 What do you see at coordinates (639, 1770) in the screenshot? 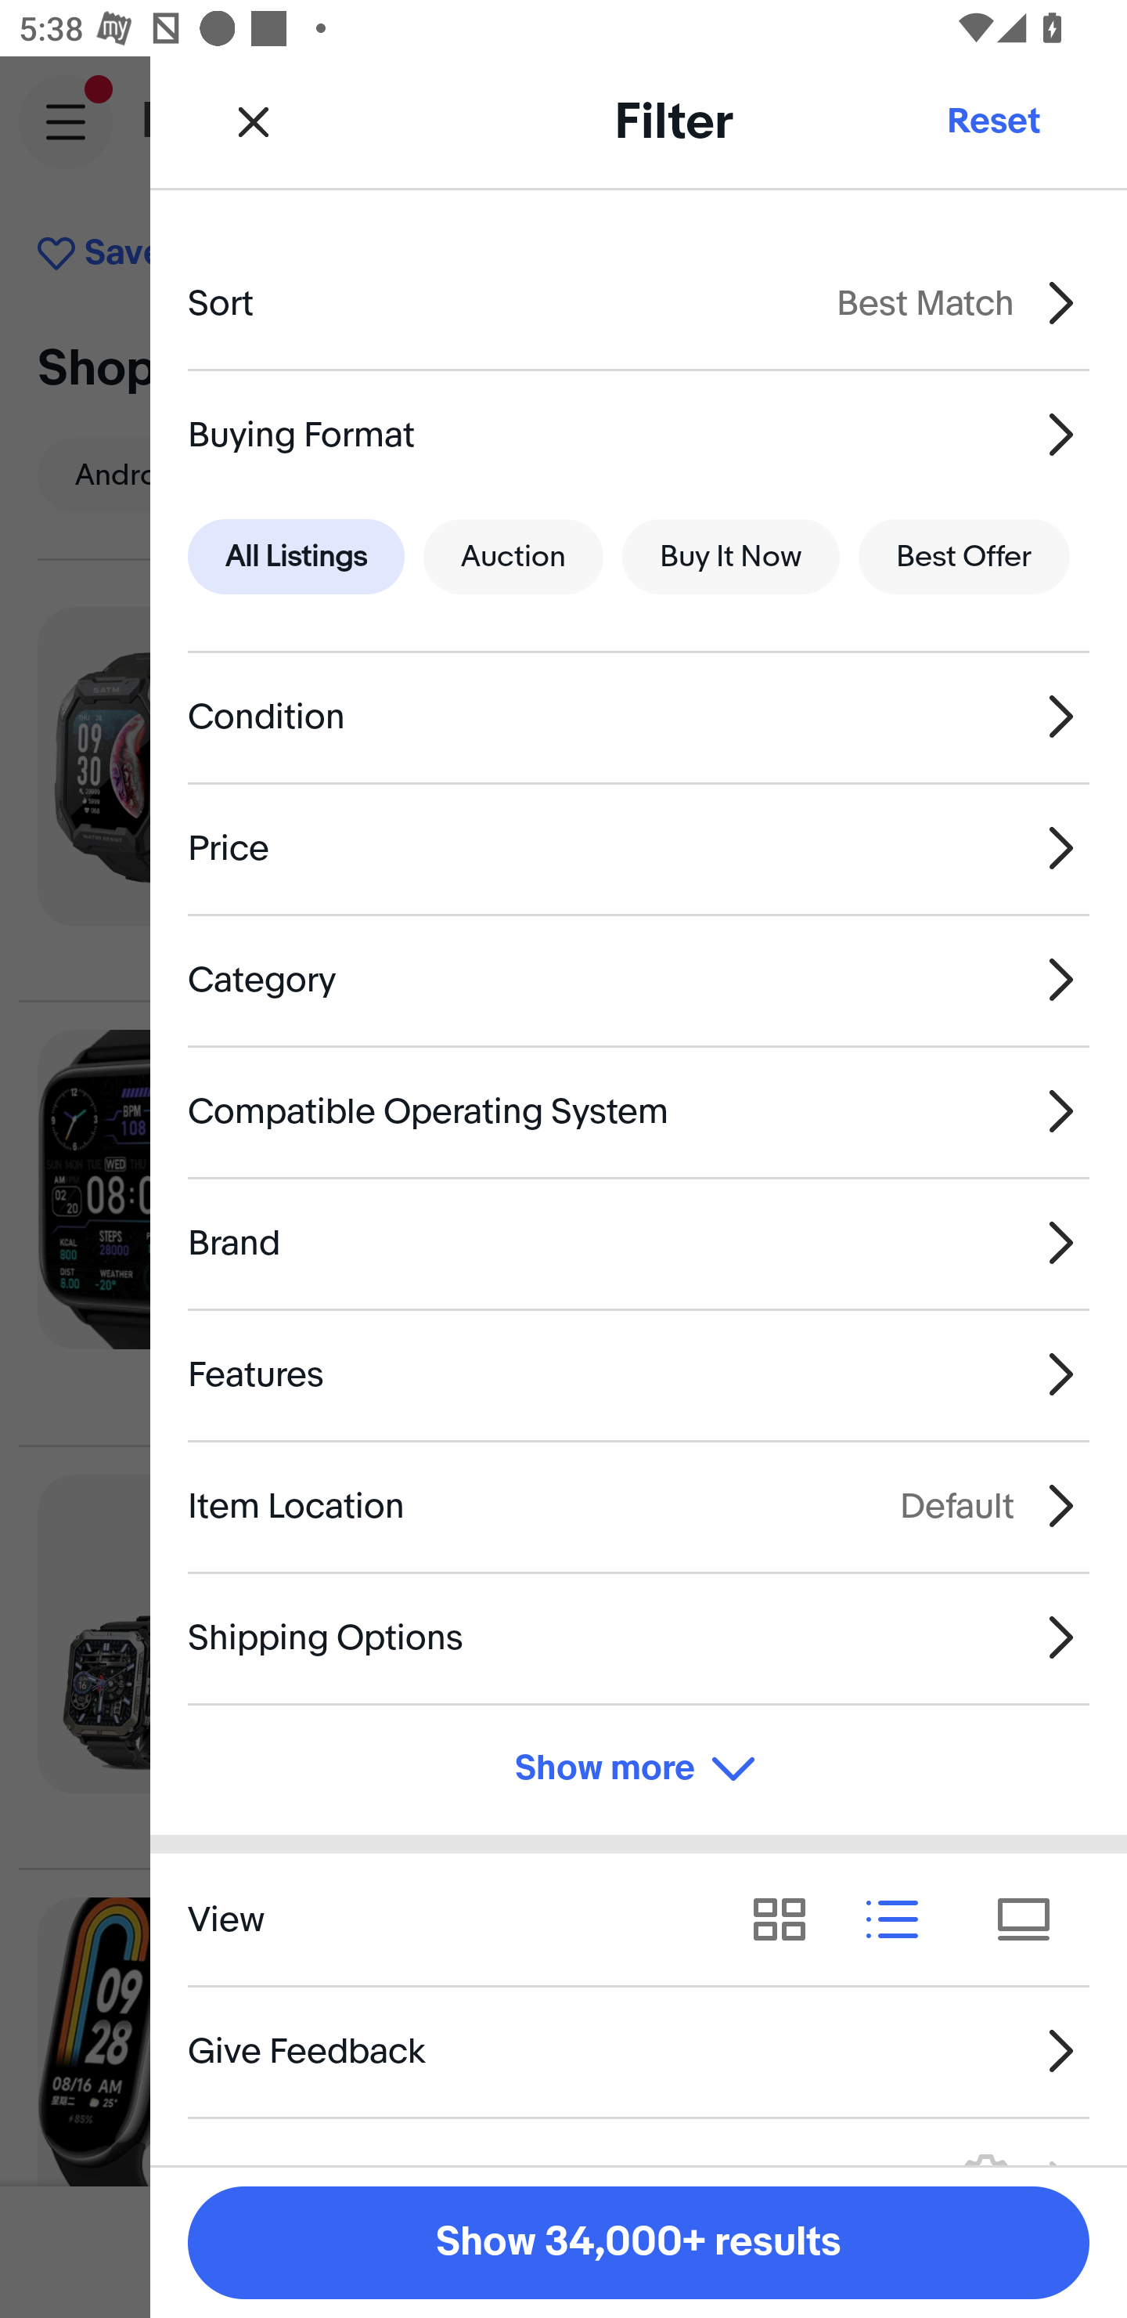
I see `Show more` at bounding box center [639, 1770].